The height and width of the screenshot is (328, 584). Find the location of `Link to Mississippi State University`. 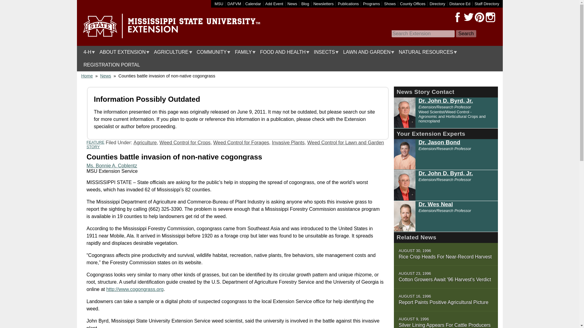

Link to Mississippi State University is located at coordinates (219, 4).